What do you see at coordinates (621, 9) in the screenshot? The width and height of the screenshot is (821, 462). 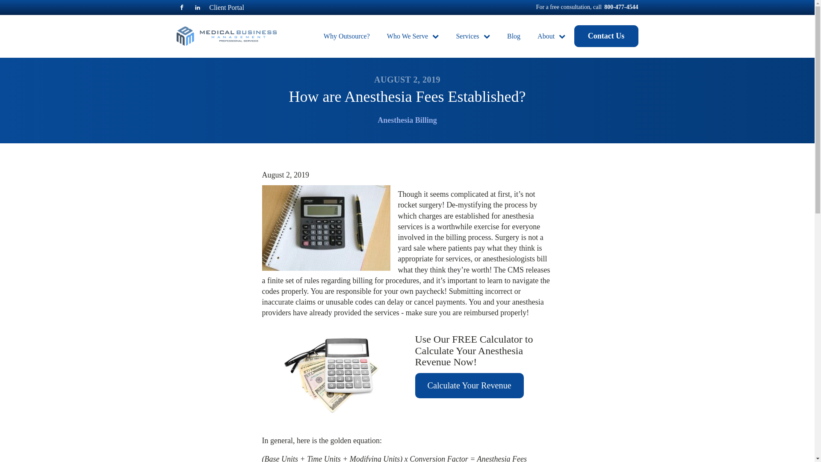 I see `800-477-4544` at bounding box center [621, 9].